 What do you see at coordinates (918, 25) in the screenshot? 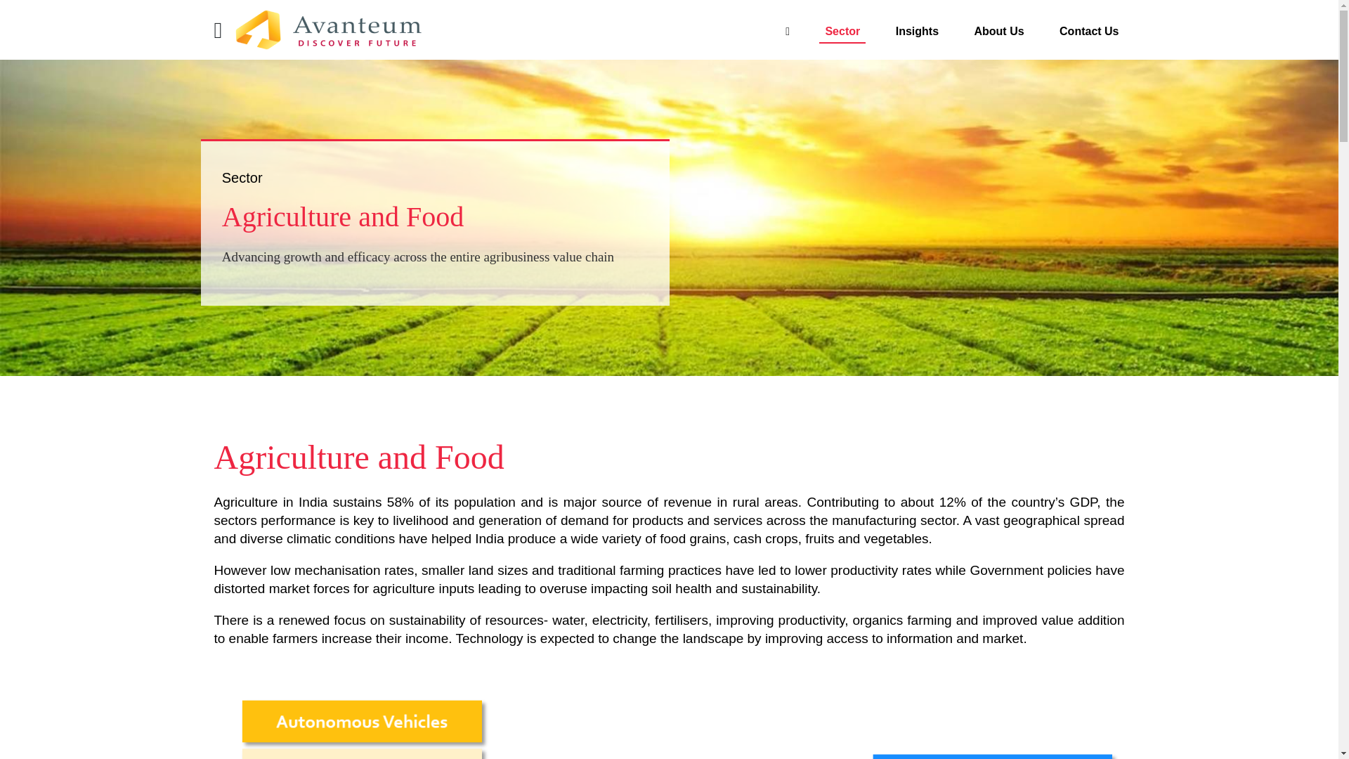
I see `Insights` at bounding box center [918, 25].